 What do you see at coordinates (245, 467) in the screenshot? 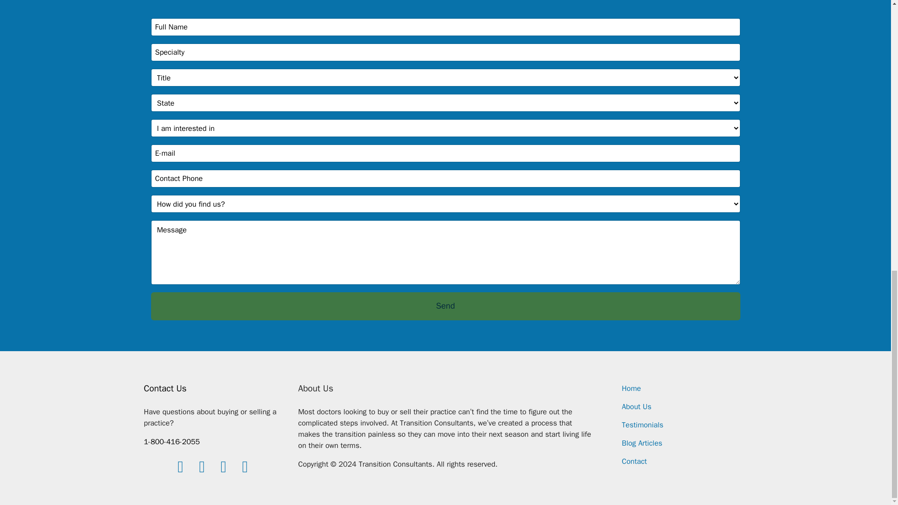
I see `youtube` at bounding box center [245, 467].